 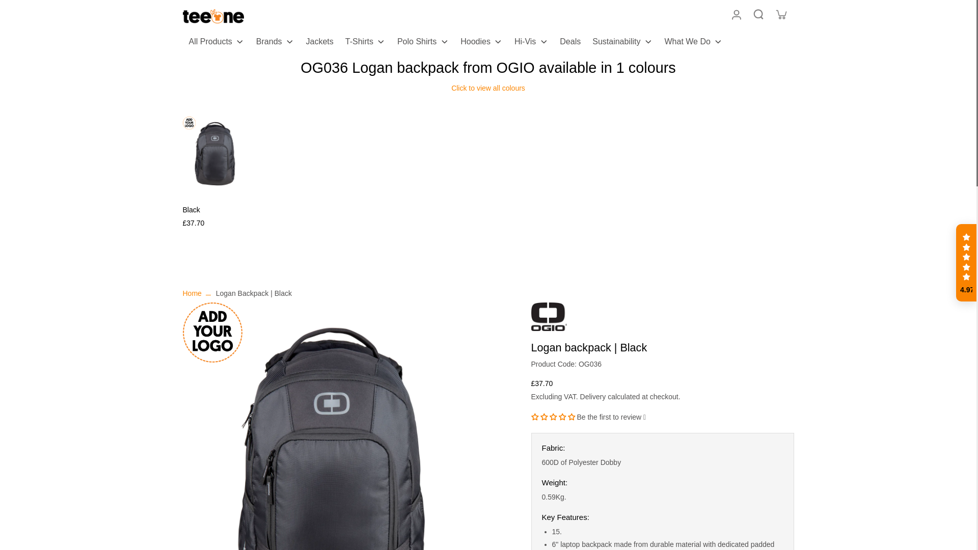 What do you see at coordinates (531, 43) in the screenshot?
I see `Hi-Vis` at bounding box center [531, 43].